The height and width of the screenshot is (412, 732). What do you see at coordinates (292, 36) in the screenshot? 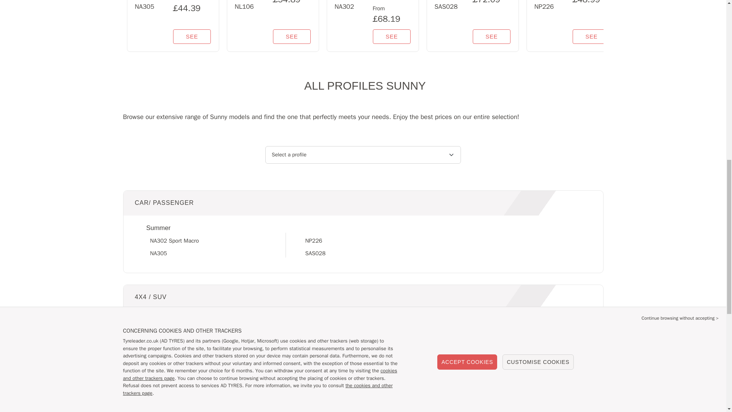
I see `SEE` at bounding box center [292, 36].